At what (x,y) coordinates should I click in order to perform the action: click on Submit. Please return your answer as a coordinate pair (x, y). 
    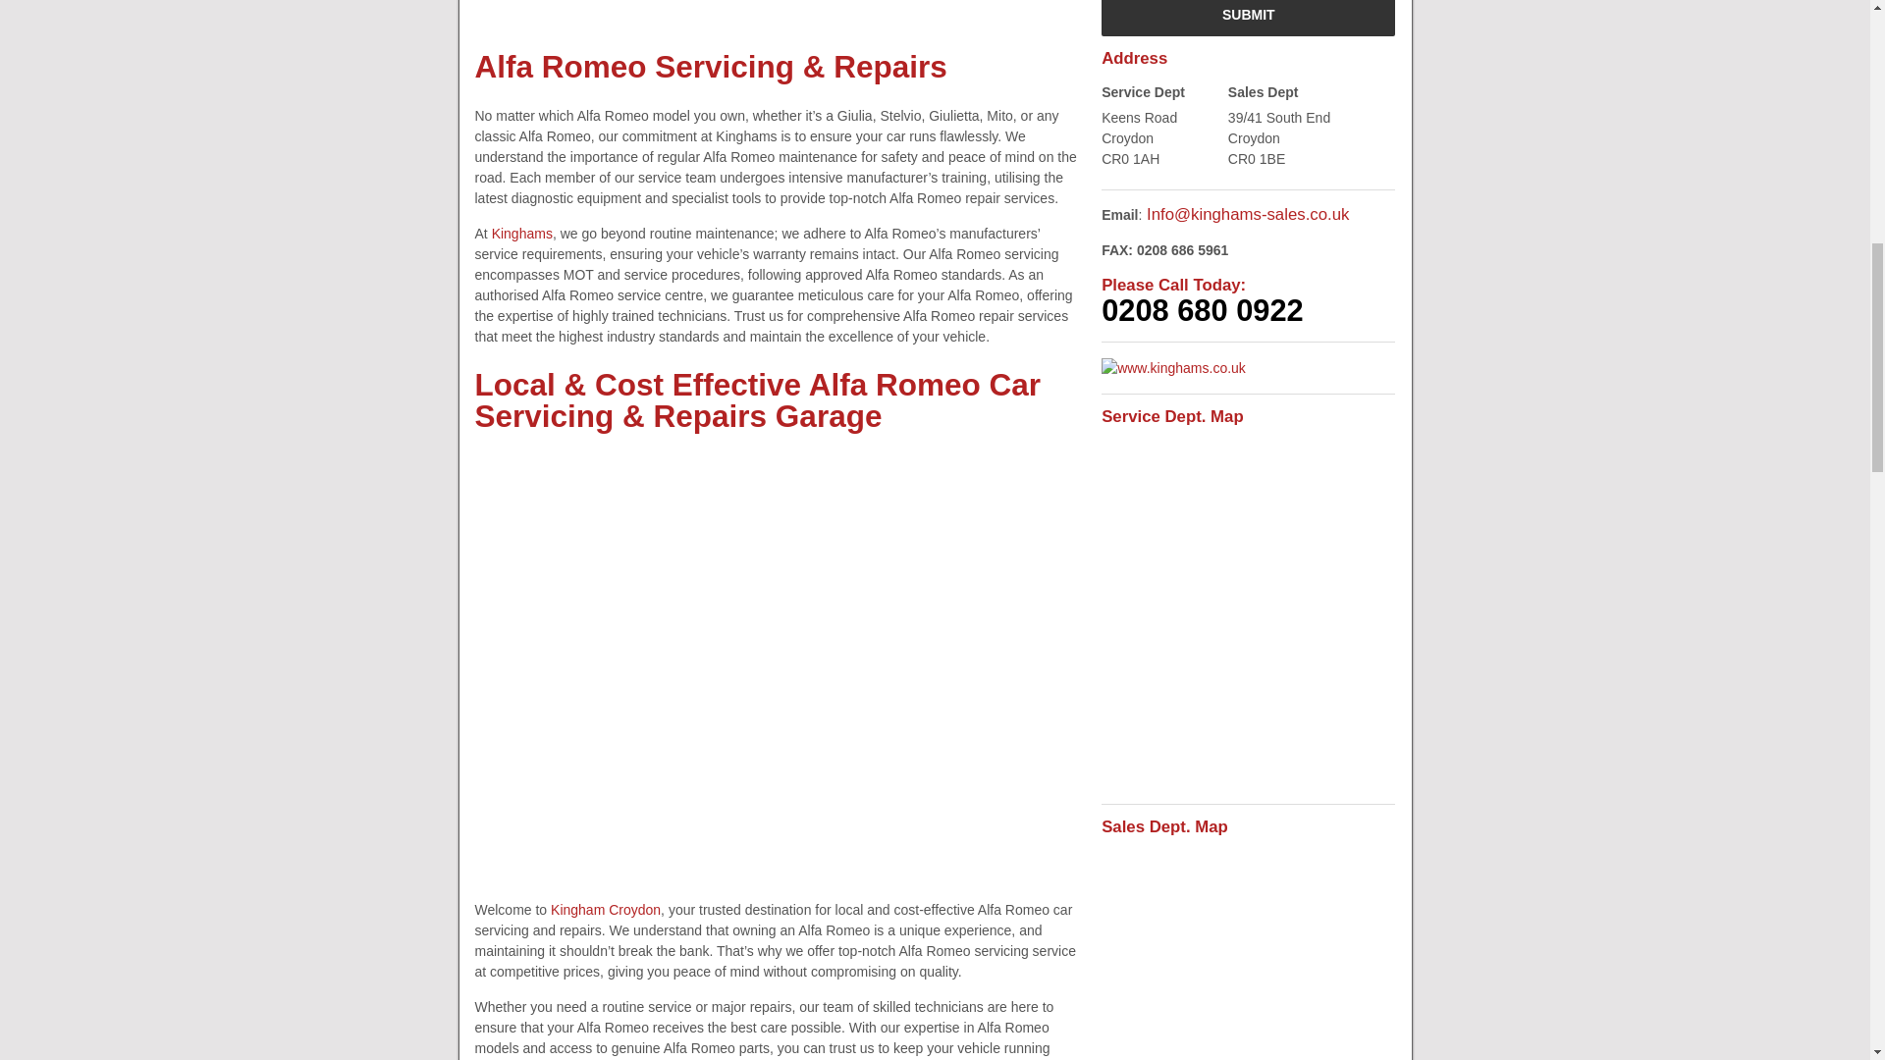
    Looking at the image, I should click on (1247, 18).